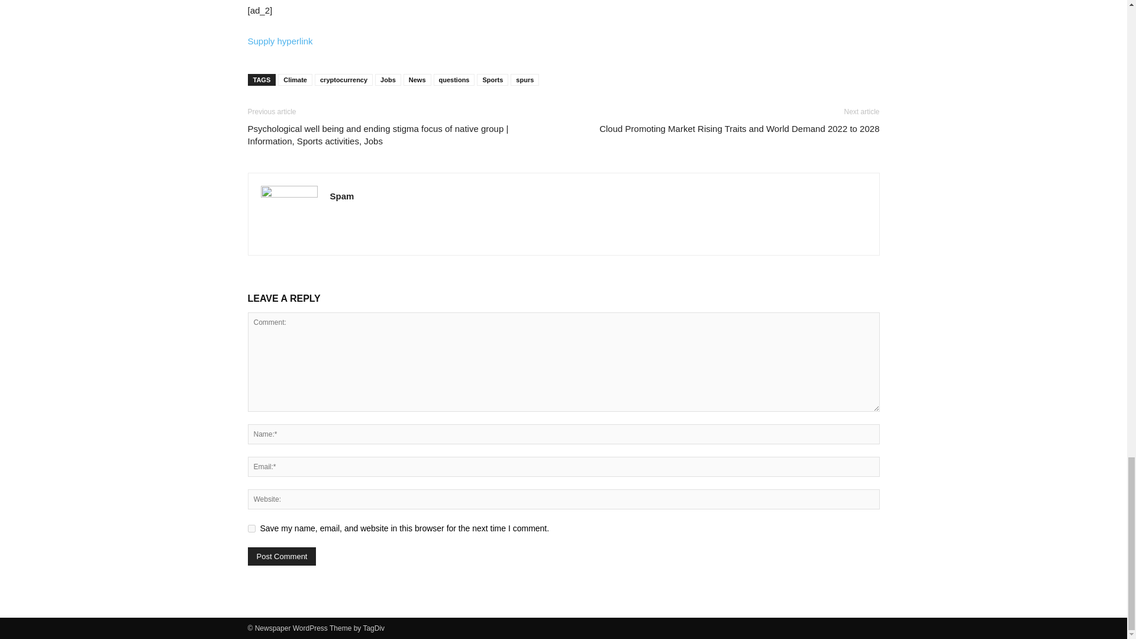  What do you see at coordinates (388, 79) in the screenshot?
I see `Jobs` at bounding box center [388, 79].